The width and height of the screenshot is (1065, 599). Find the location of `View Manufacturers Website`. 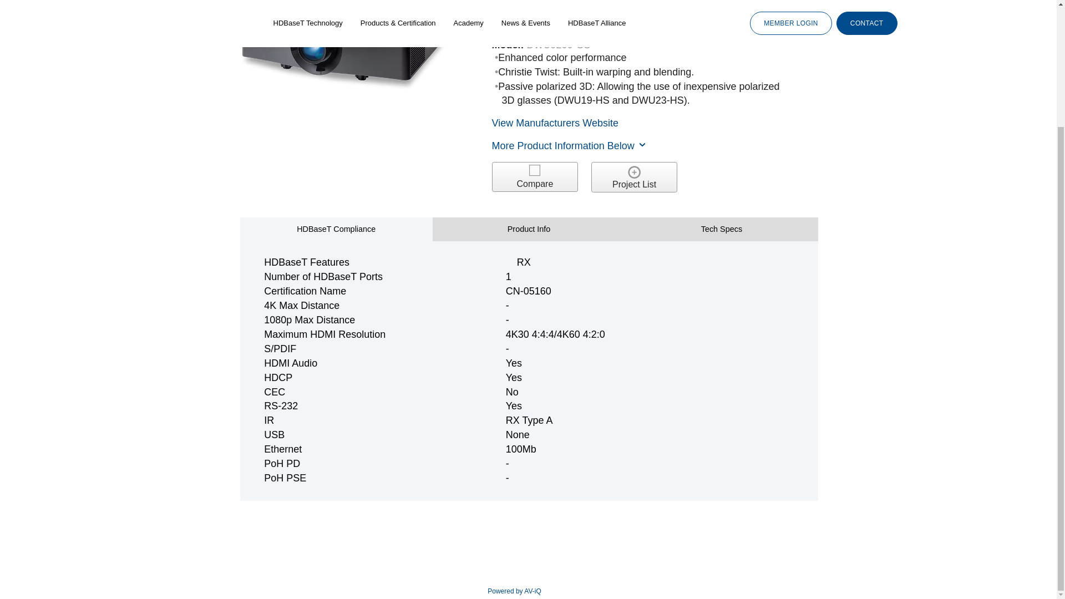

View Manufacturers Website is located at coordinates (555, 123).